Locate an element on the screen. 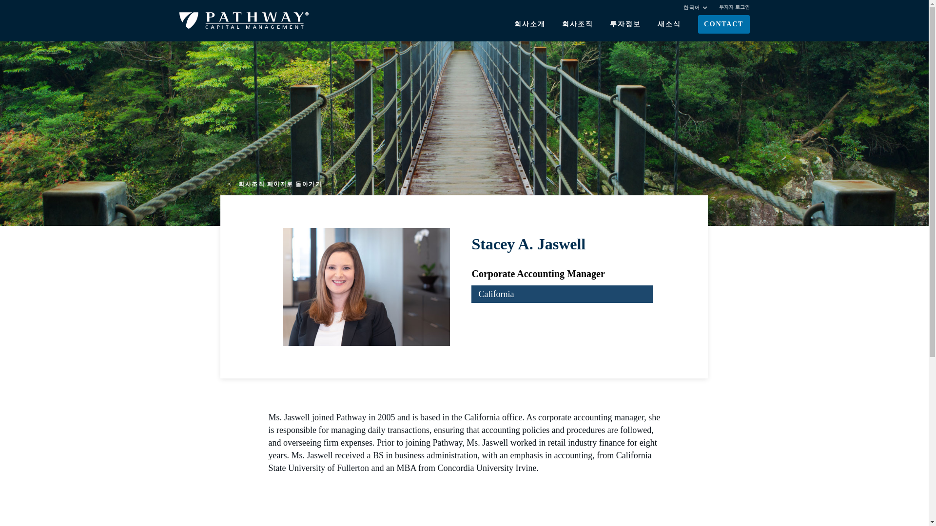 The image size is (936, 526). Client login is located at coordinates (734, 7).